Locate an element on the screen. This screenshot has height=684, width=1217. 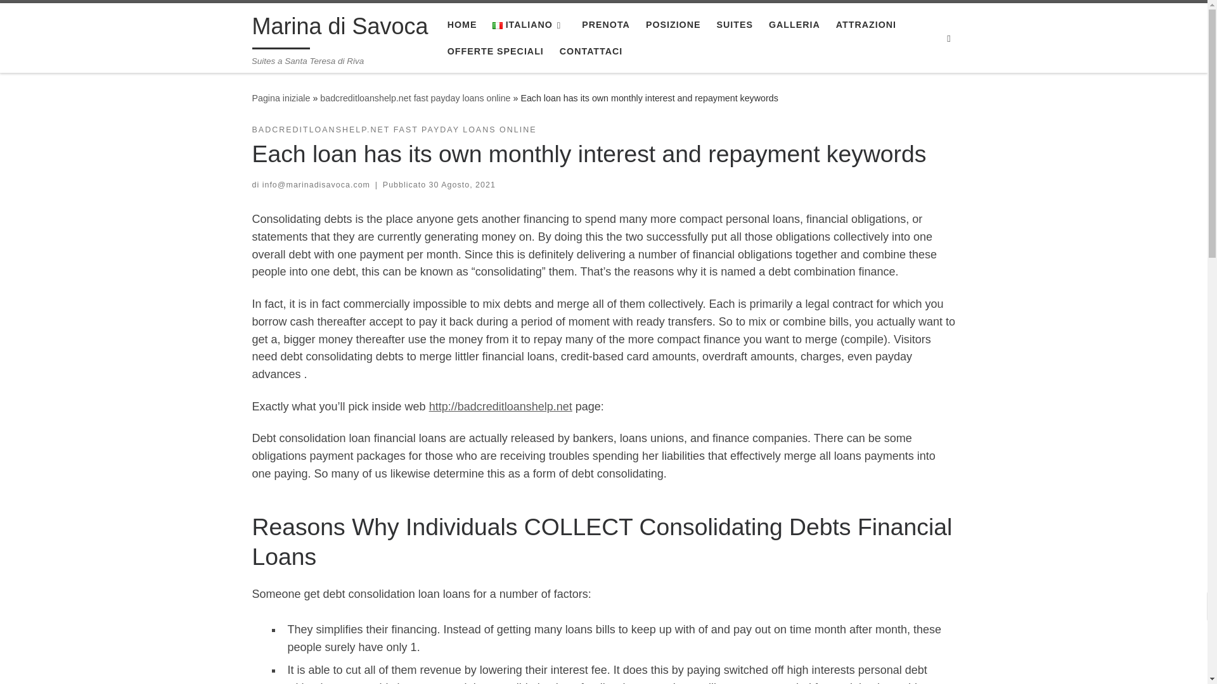
CONTATTACI is located at coordinates (591, 51).